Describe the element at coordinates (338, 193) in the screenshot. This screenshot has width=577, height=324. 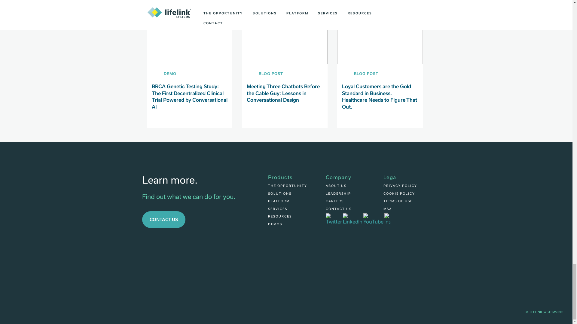
I see `LEADERSHIP` at that location.